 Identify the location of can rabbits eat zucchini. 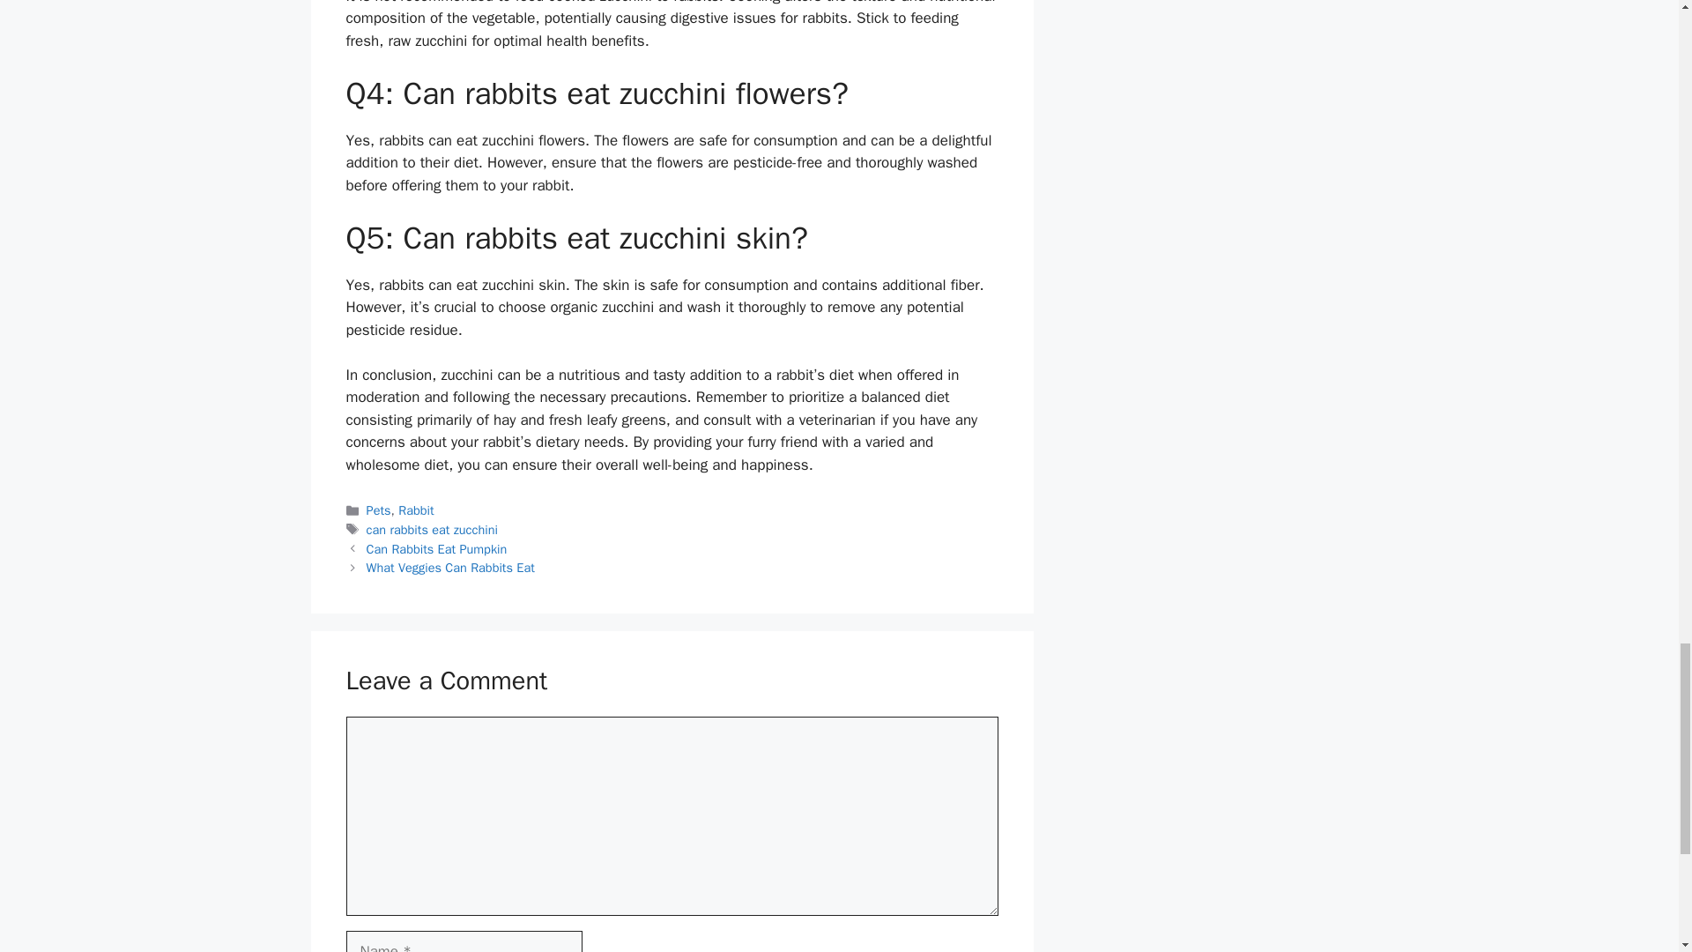
(432, 529).